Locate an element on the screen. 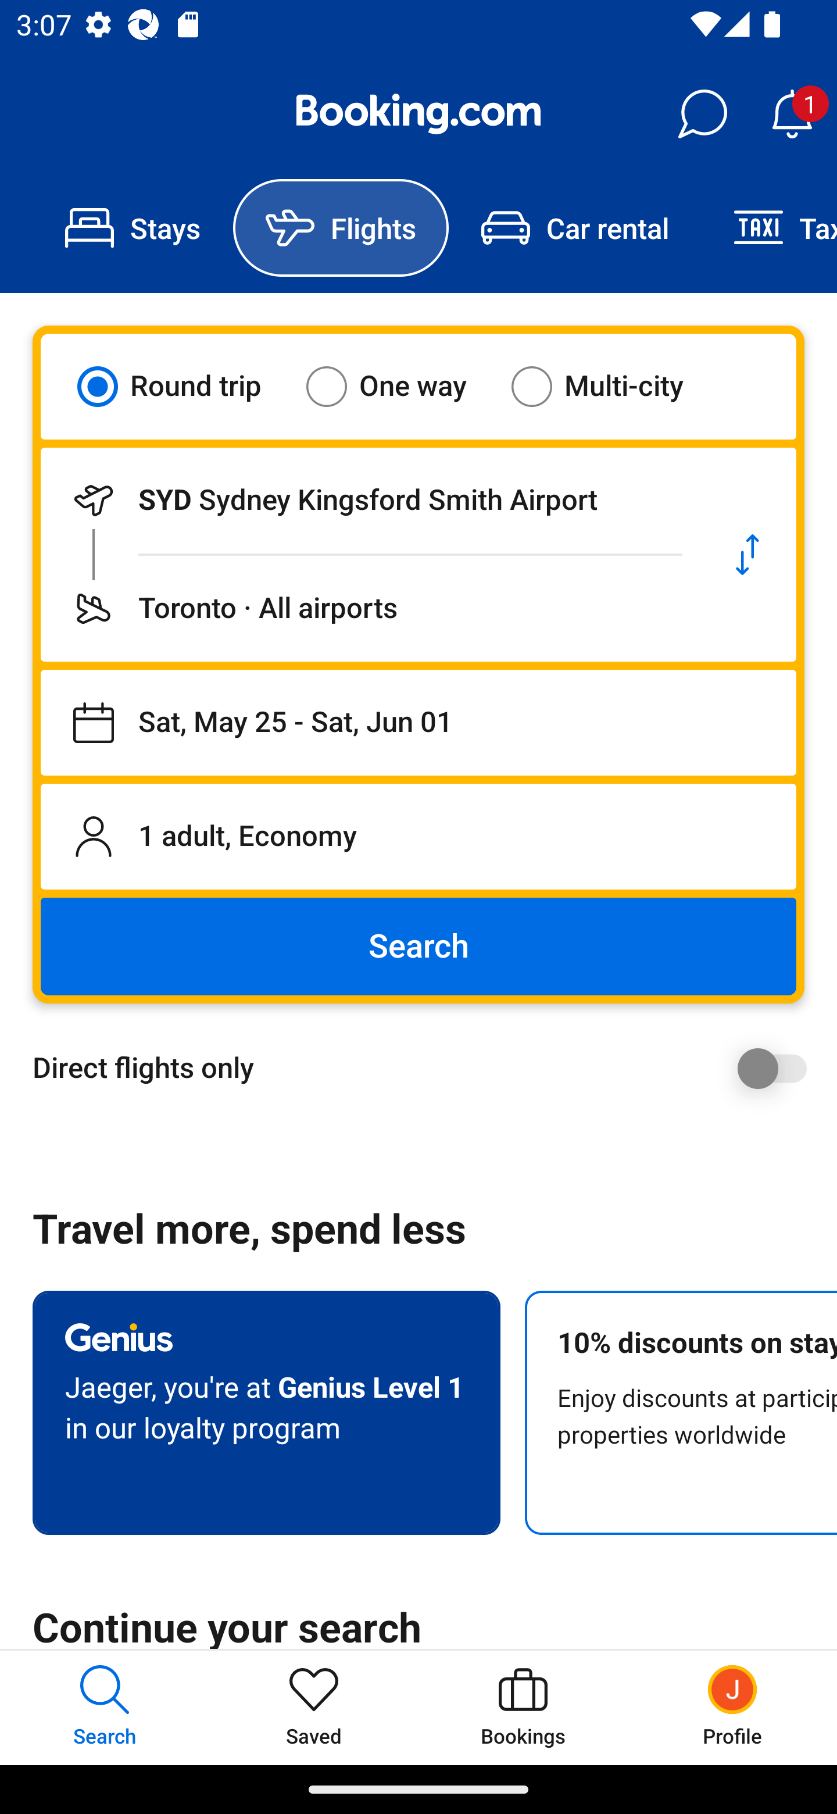 The height and width of the screenshot is (1814, 837). Swap departure location and destination is located at coordinates (747, 555).